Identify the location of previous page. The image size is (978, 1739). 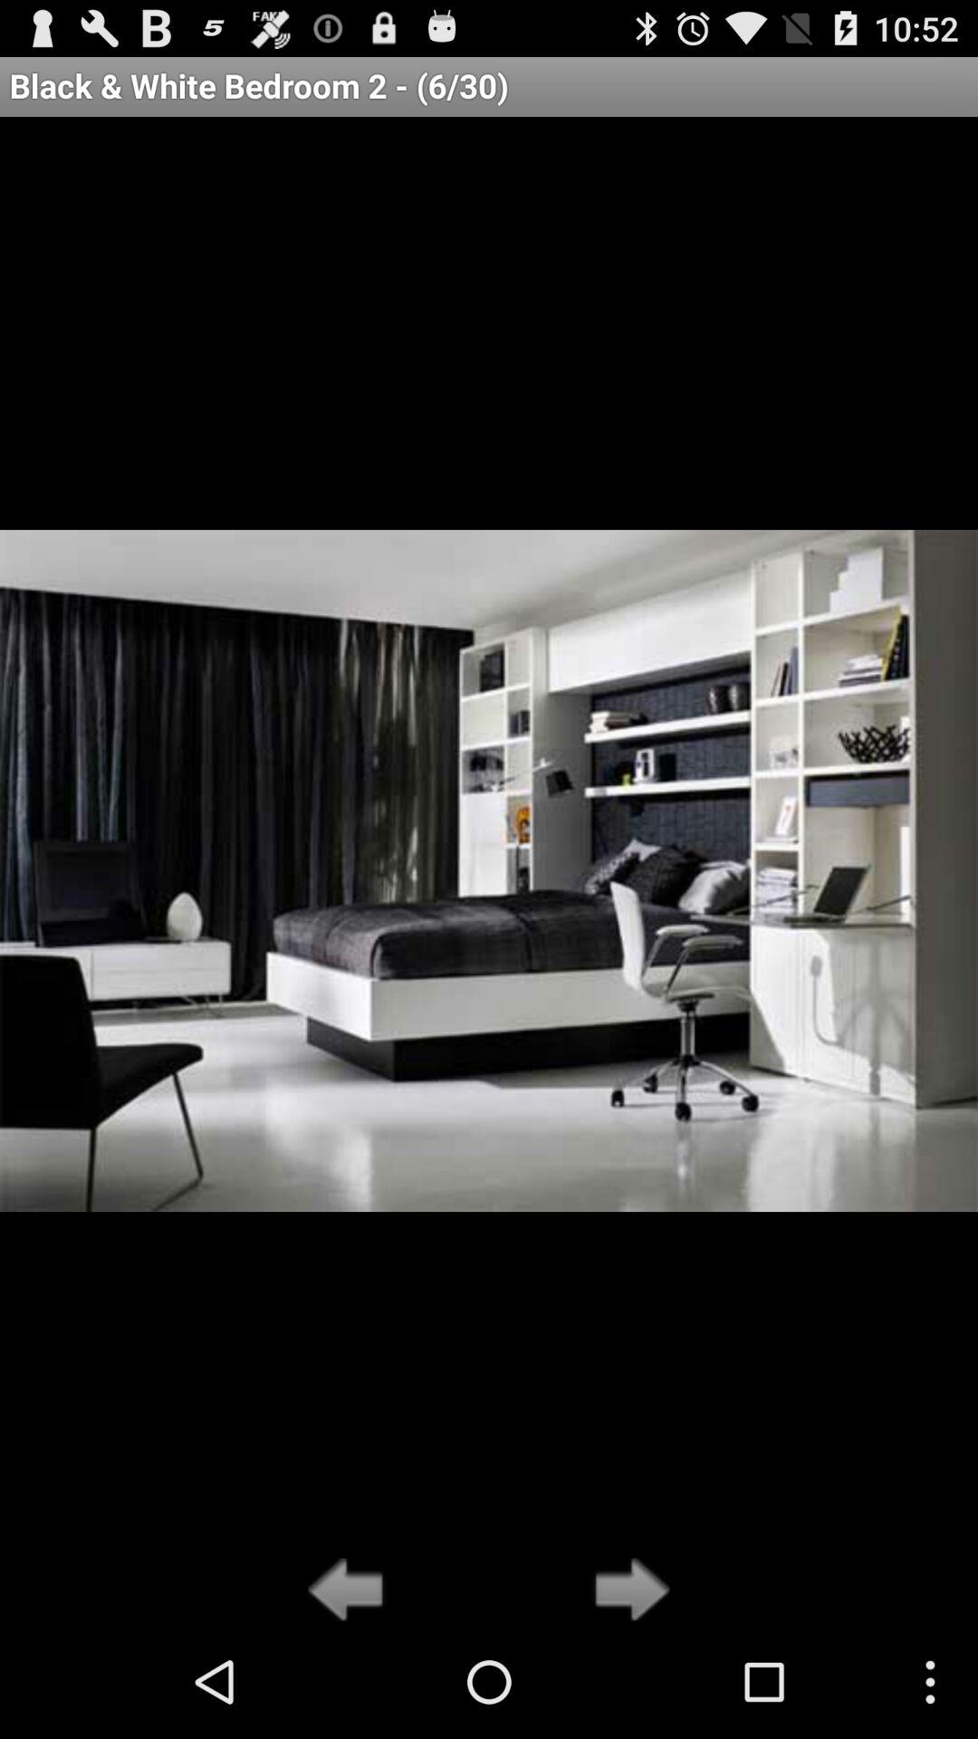
(351, 1591).